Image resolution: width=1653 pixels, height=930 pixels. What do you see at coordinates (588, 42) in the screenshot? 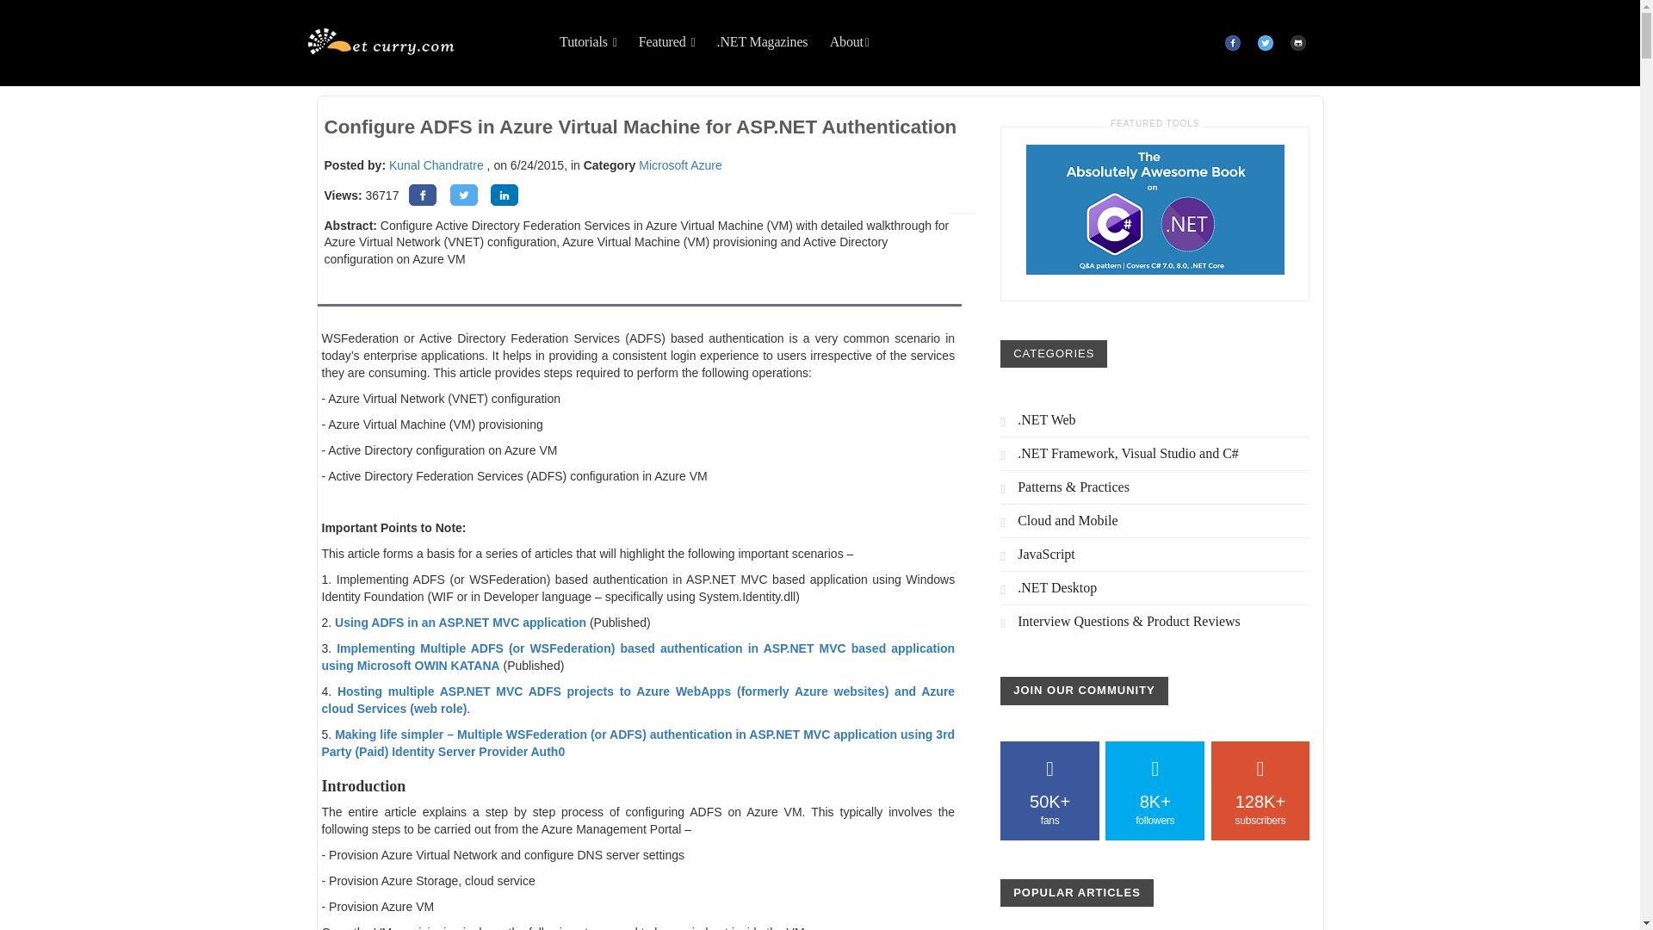
I see `Tutorials` at bounding box center [588, 42].